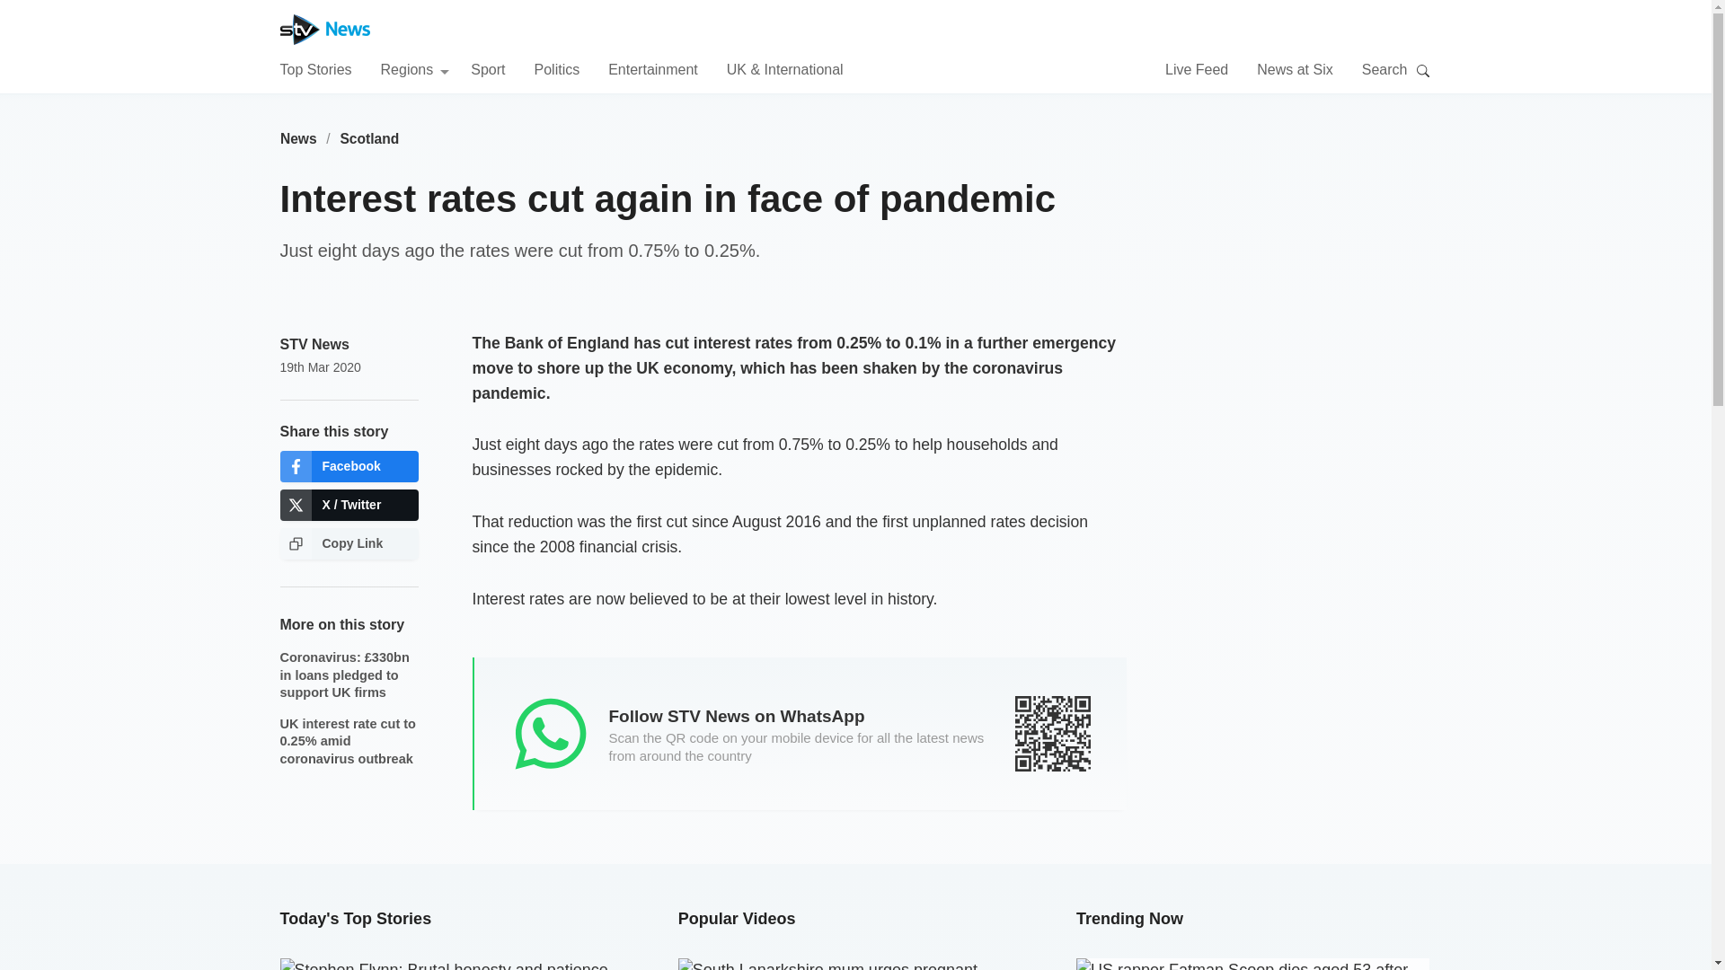 This screenshot has width=1725, height=970. What do you see at coordinates (556, 68) in the screenshot?
I see `Politics` at bounding box center [556, 68].